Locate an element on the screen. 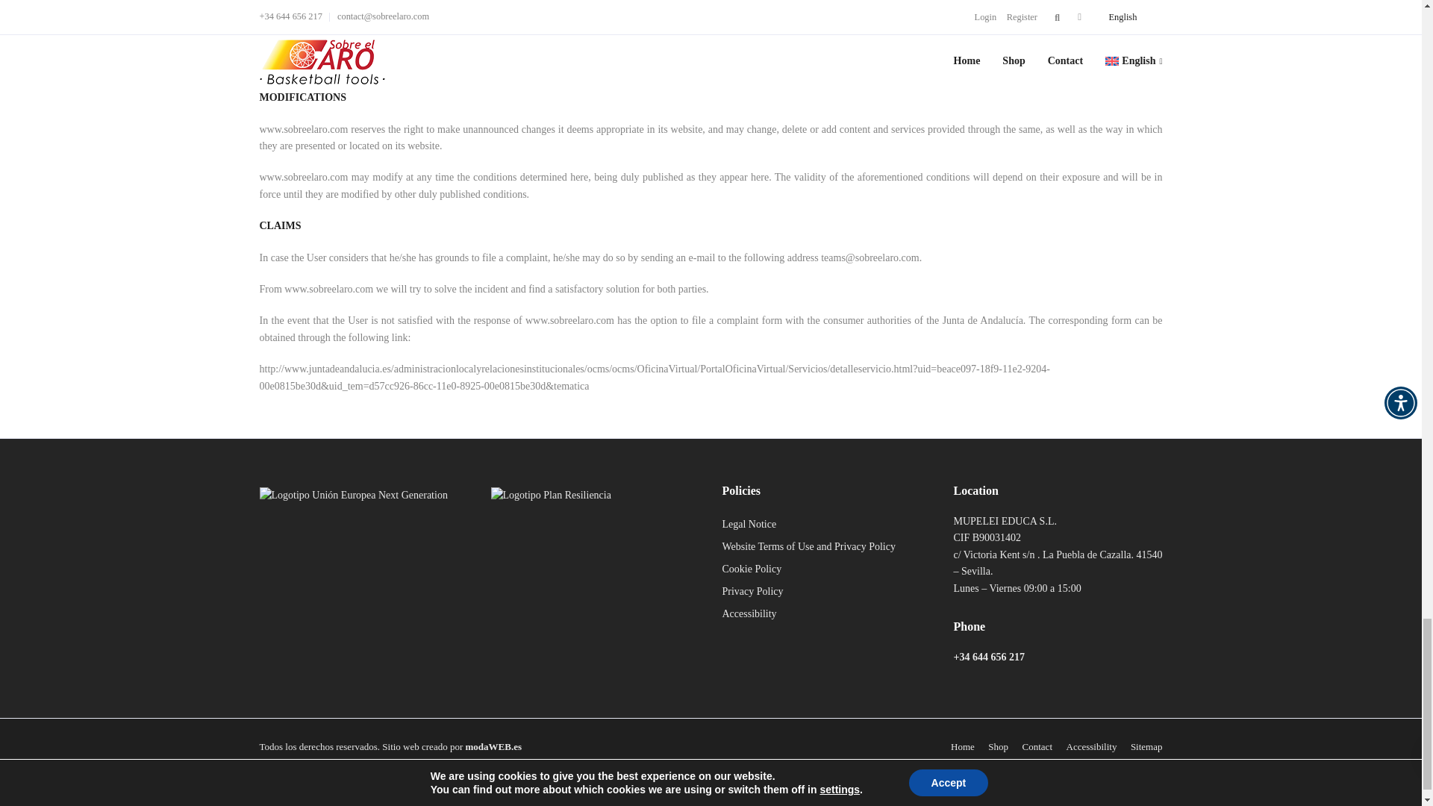 The height and width of the screenshot is (806, 1433). Website Terms of Use and Privacy Policy is located at coordinates (809, 546).